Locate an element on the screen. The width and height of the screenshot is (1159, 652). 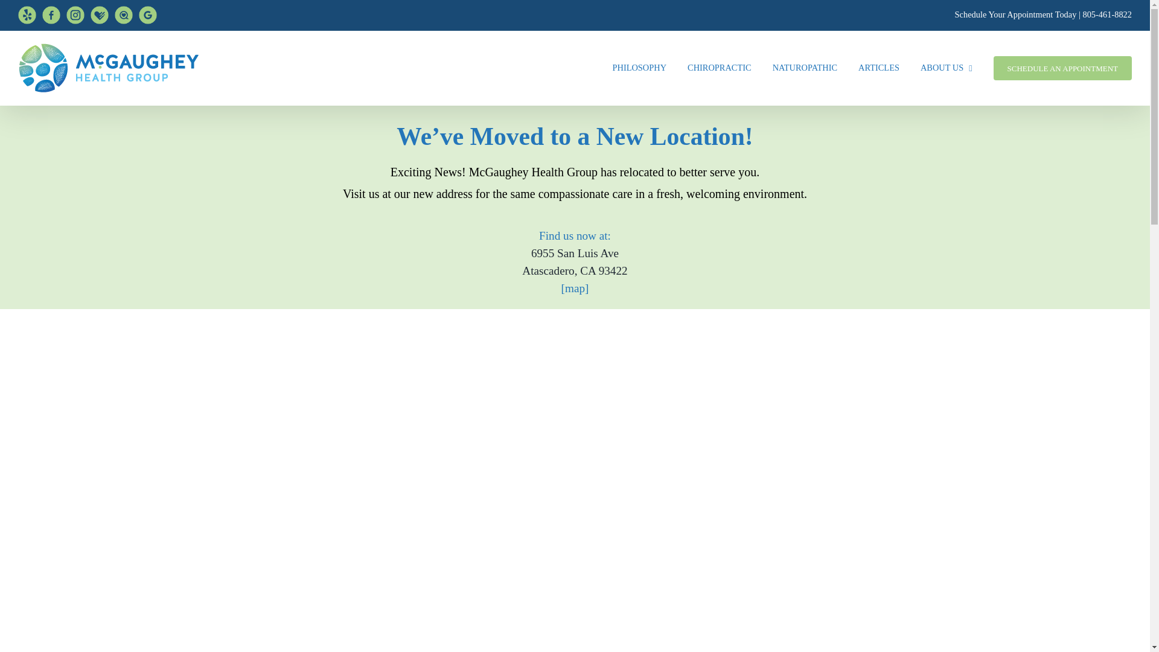
Facebook is located at coordinates (51, 14).